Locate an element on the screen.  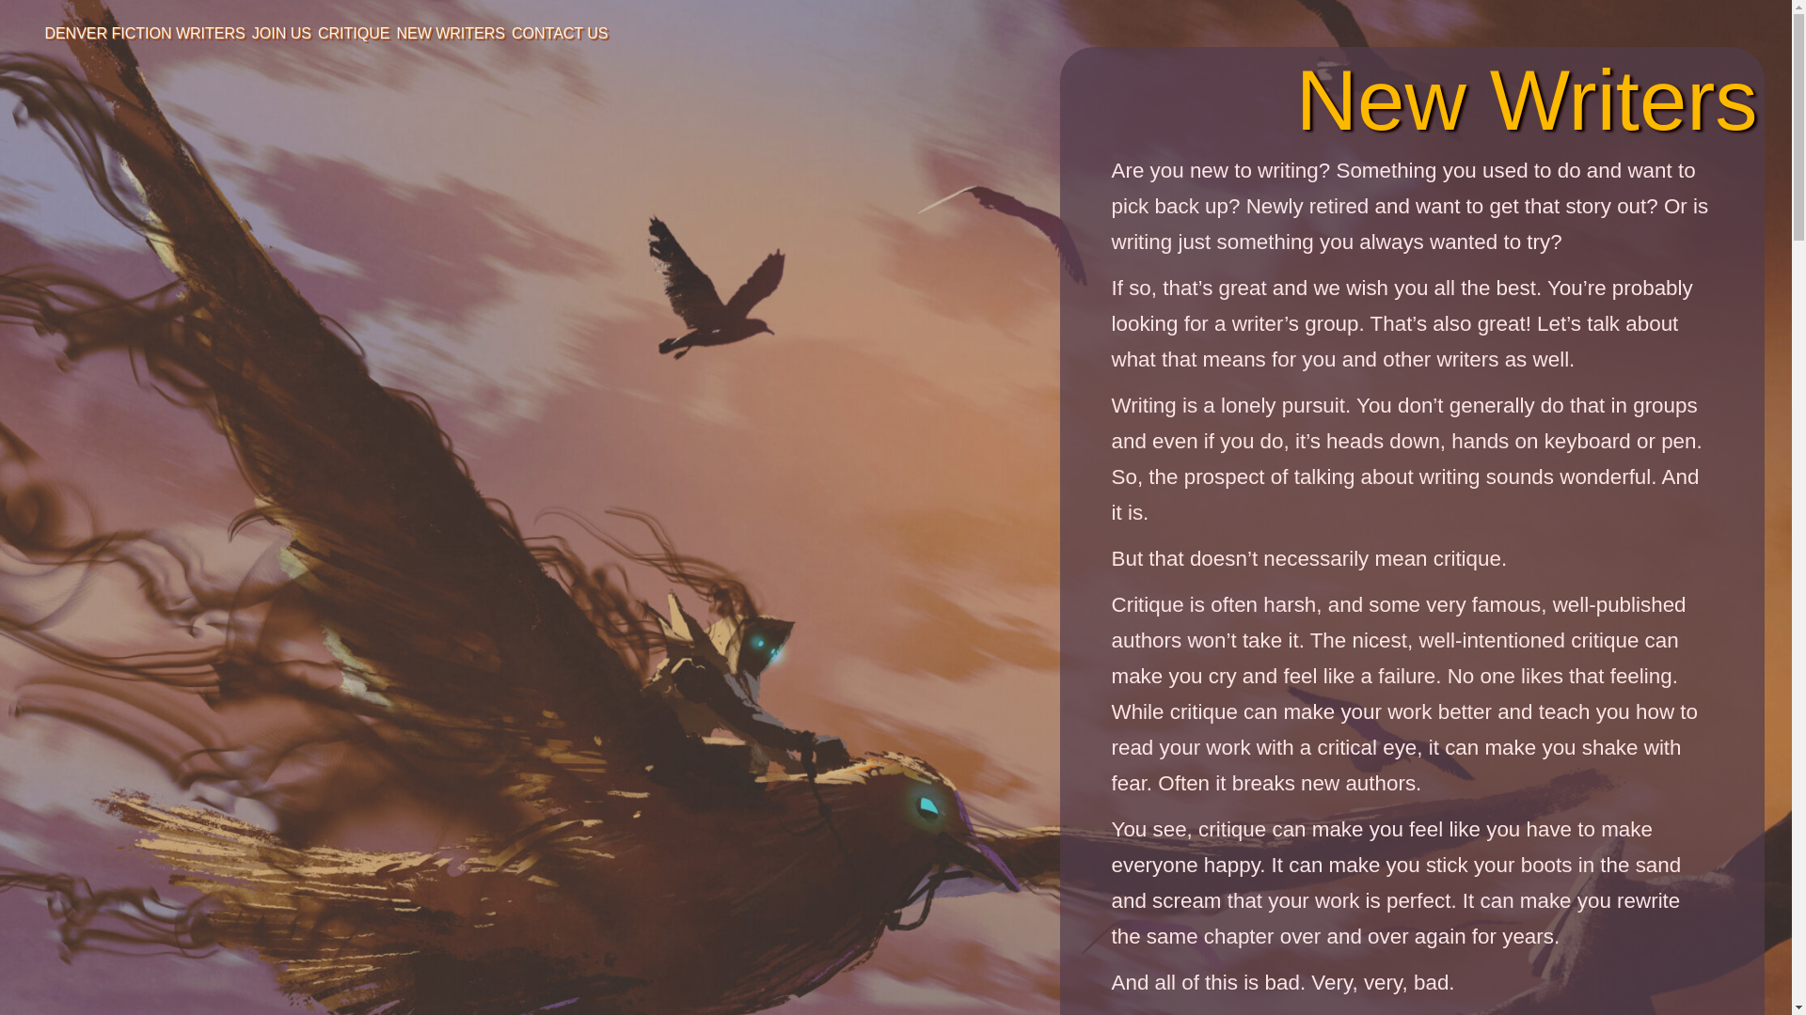
JOIN US is located at coordinates (281, 32).